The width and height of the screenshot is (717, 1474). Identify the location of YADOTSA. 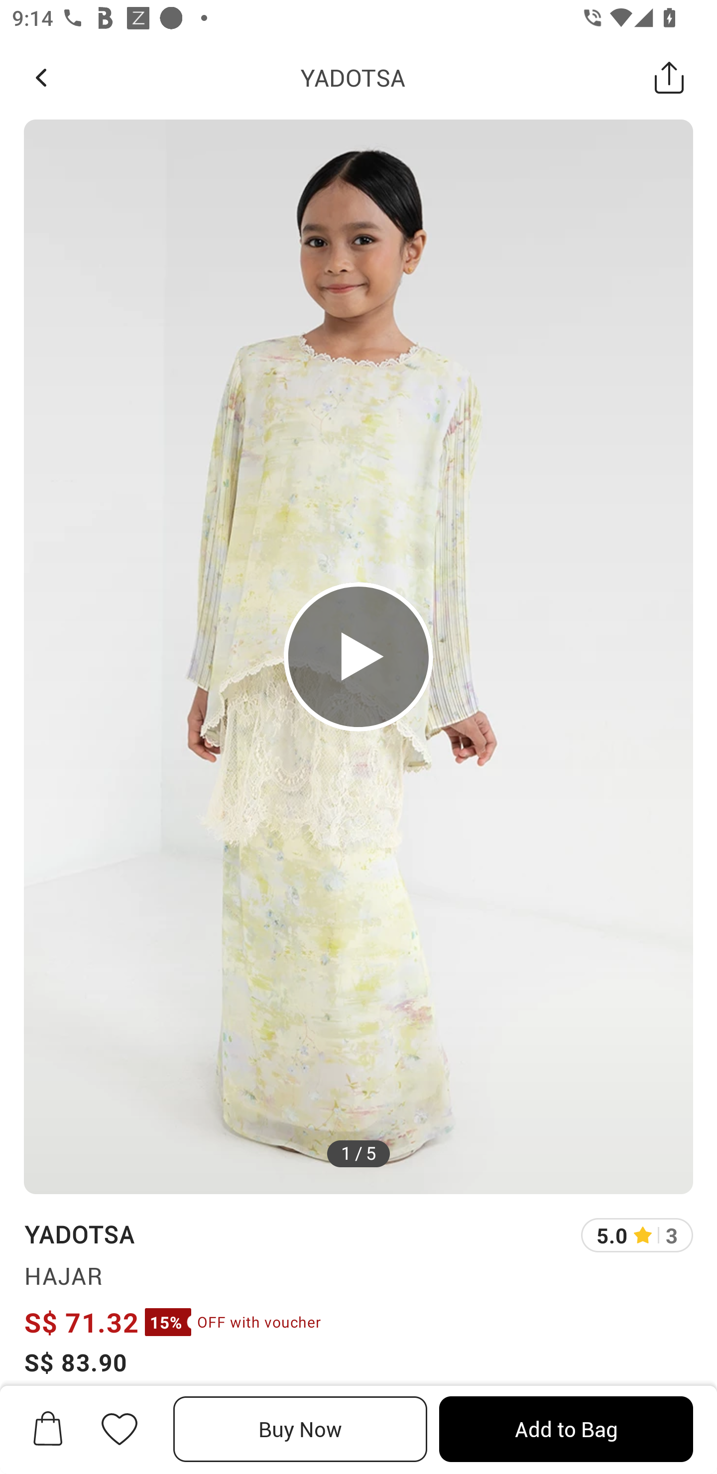
(353, 77).